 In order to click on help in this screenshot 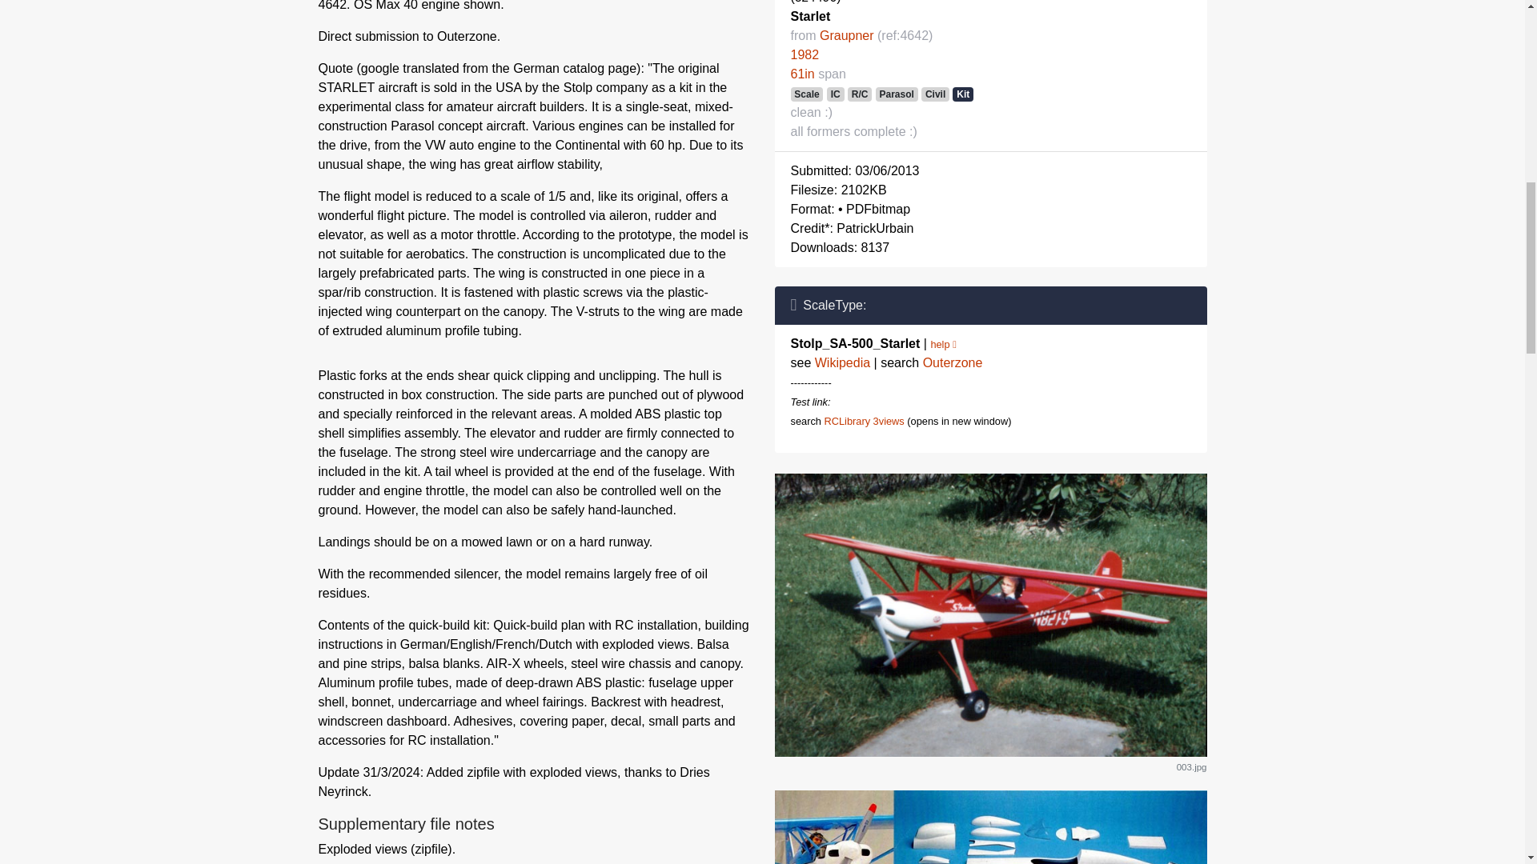, I will do `click(943, 344)`.